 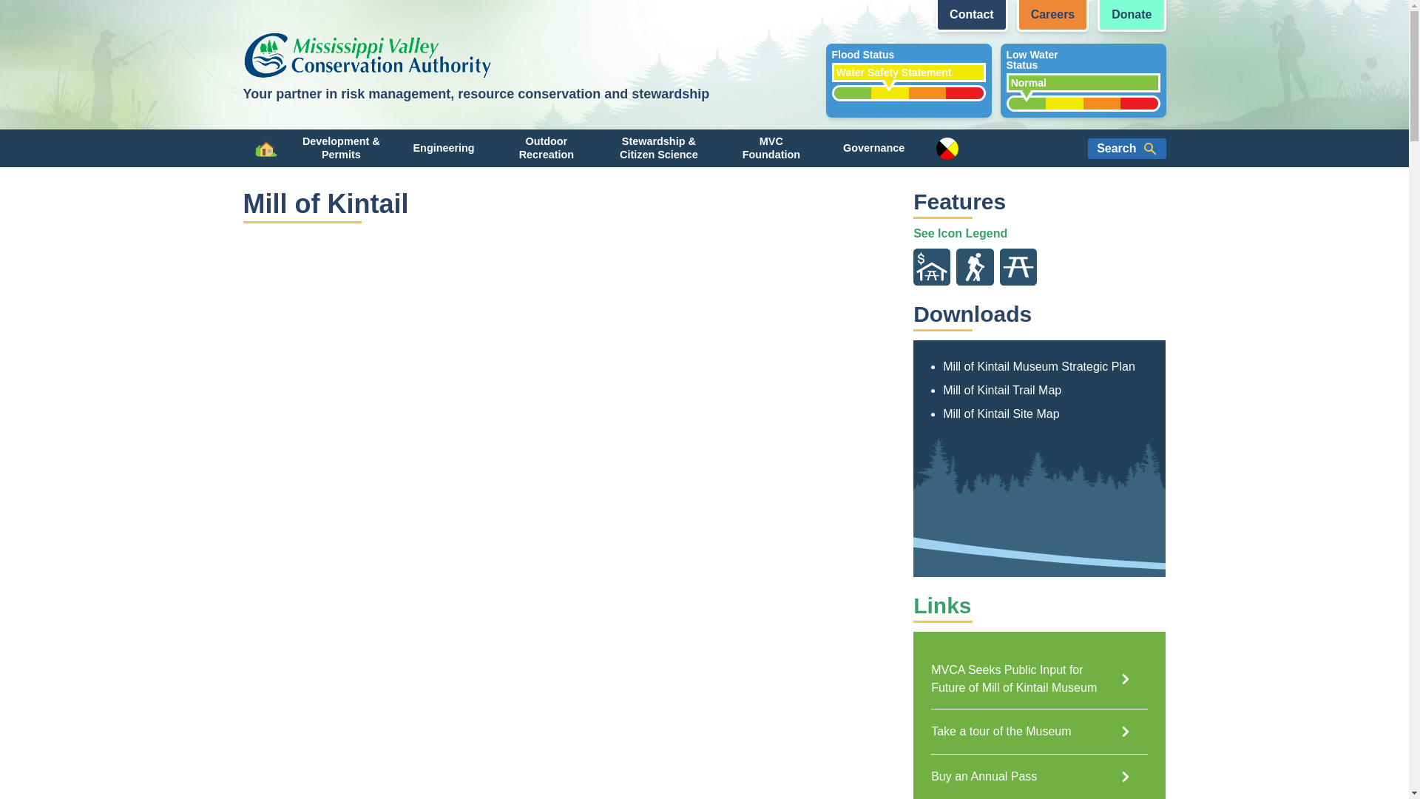 I want to click on Engineering, so click(x=1083, y=80).